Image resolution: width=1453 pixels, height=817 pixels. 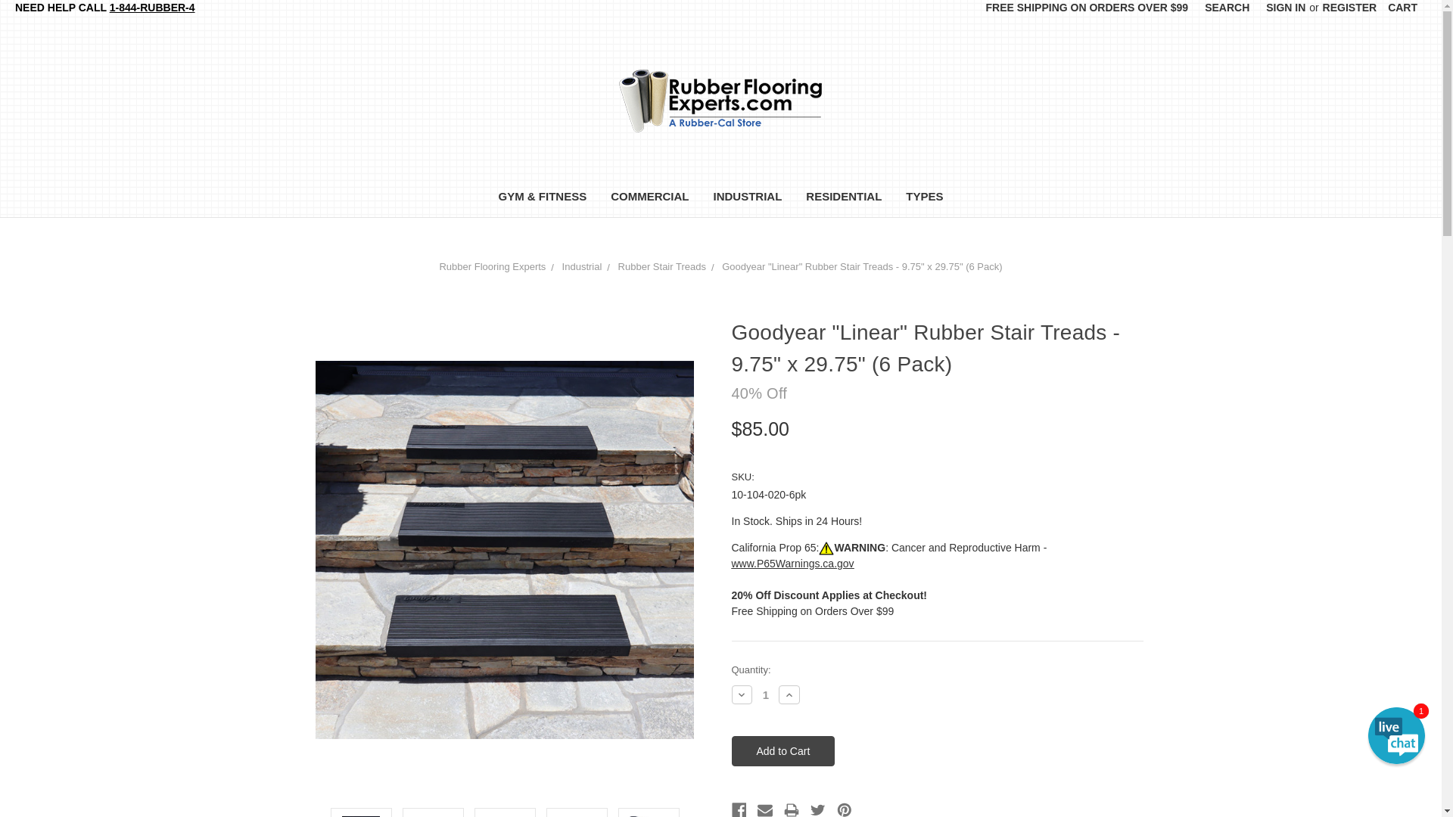 I want to click on Rubber Flooring Experts, so click(x=720, y=100).